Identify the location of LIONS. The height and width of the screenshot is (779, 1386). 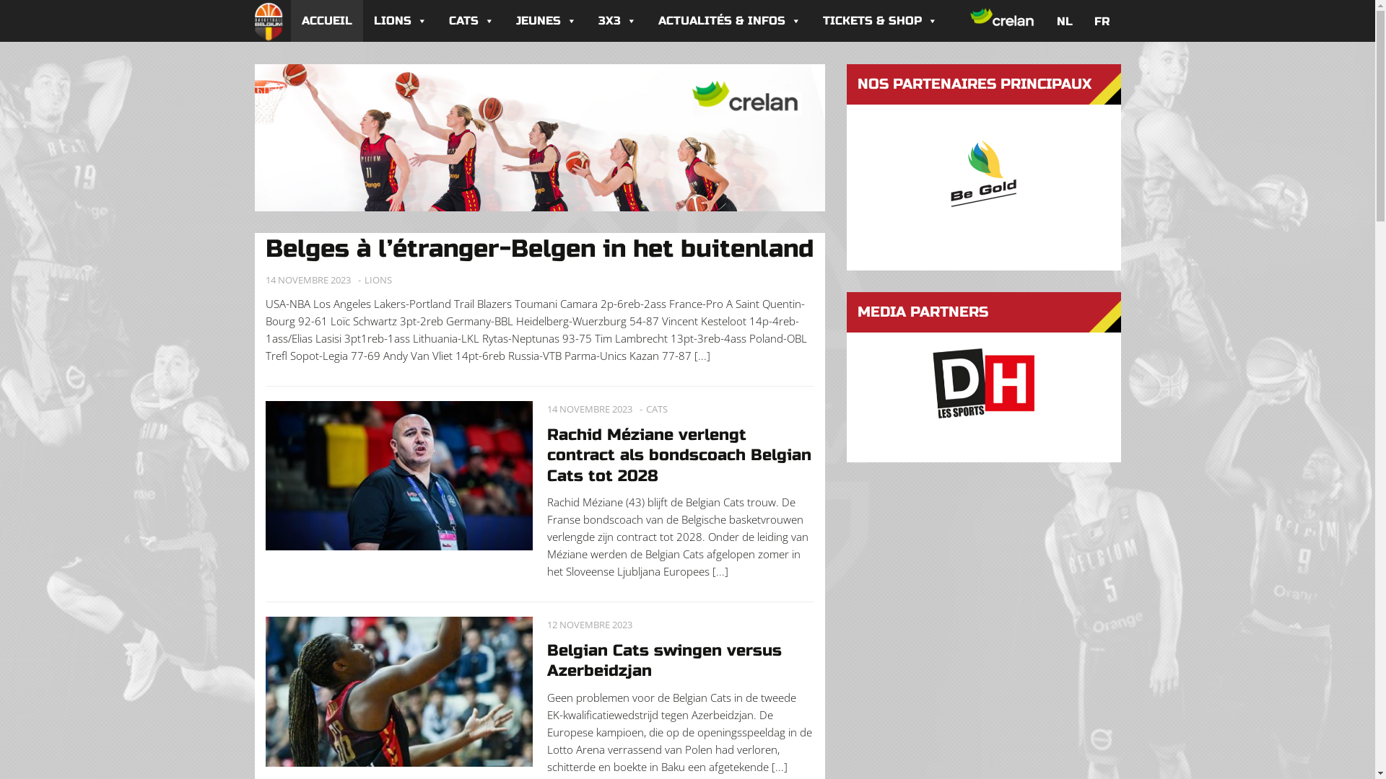
(378, 280).